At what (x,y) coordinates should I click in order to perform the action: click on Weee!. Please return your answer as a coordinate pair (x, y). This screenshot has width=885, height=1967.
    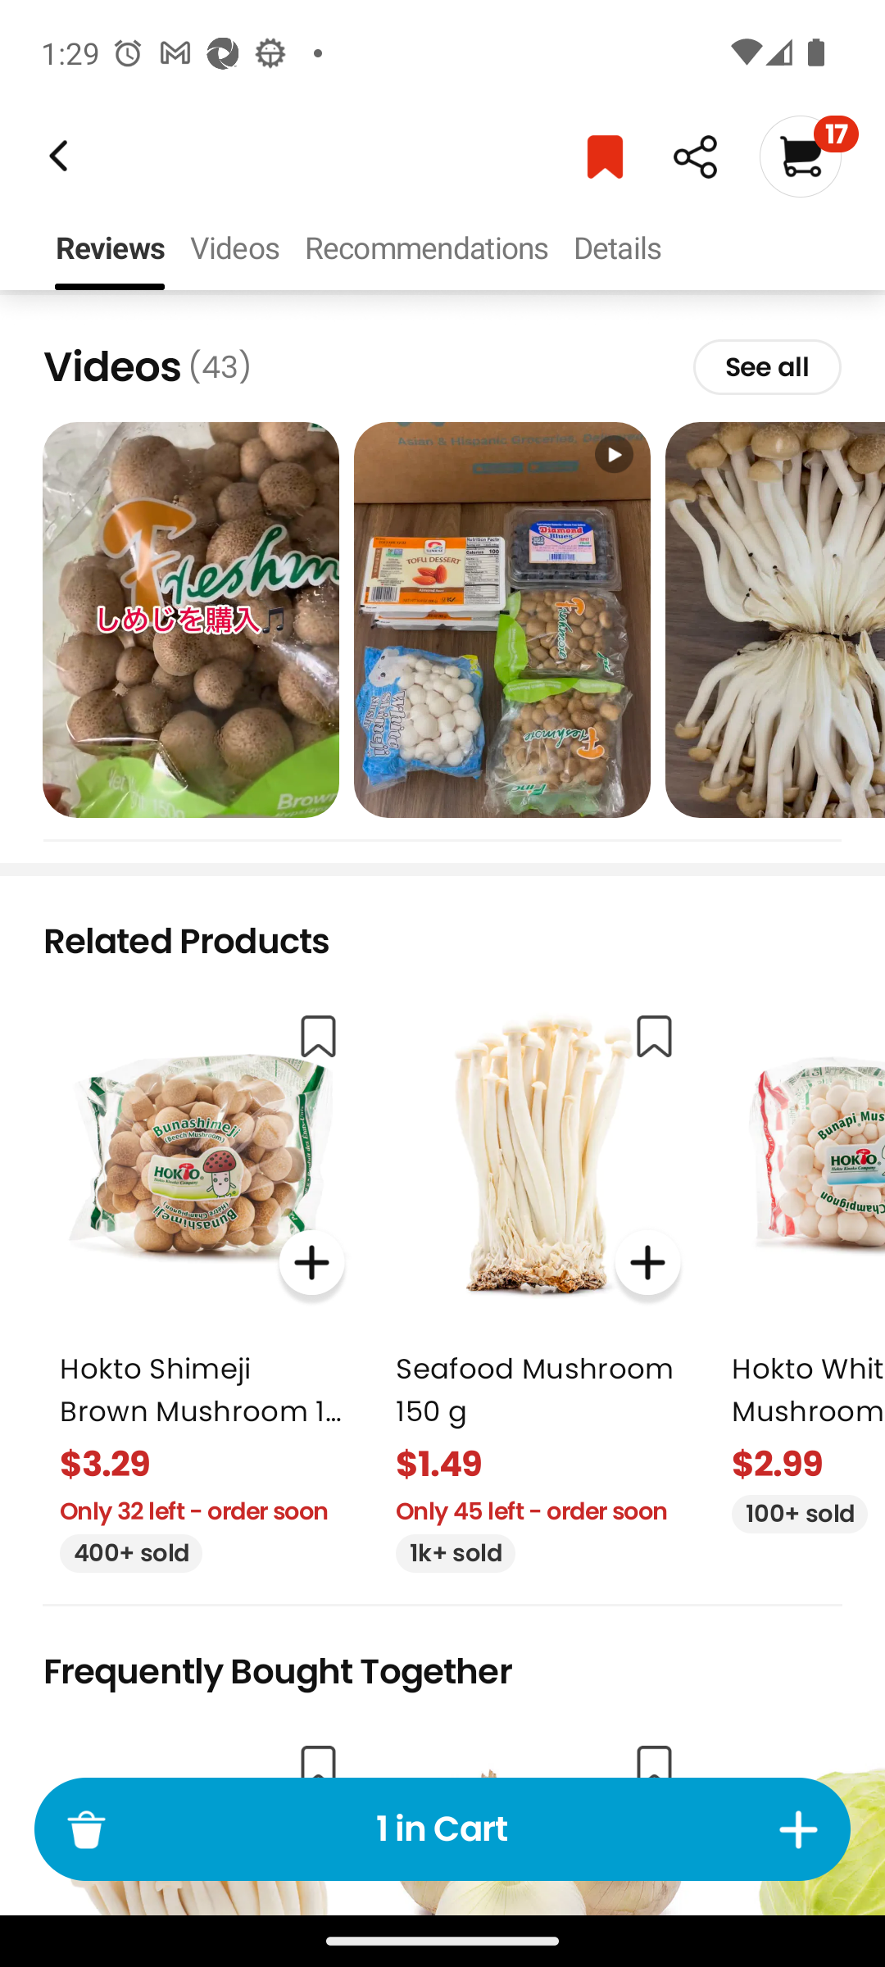
    Looking at the image, I should click on (56, 156).